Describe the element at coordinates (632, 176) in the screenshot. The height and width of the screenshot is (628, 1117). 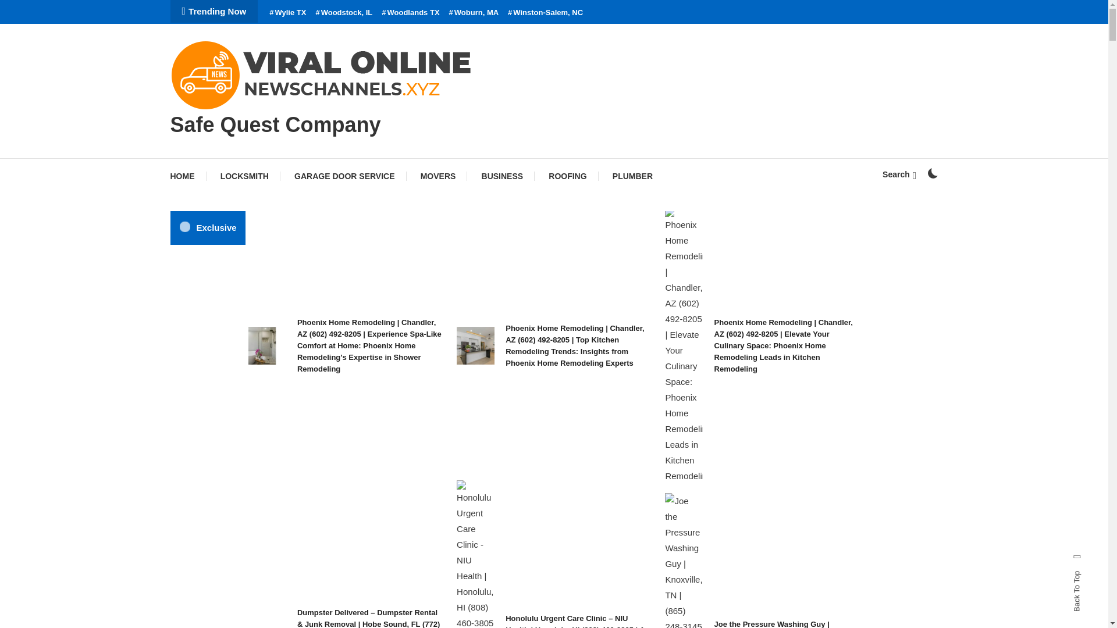
I see `PLUMBER` at that location.